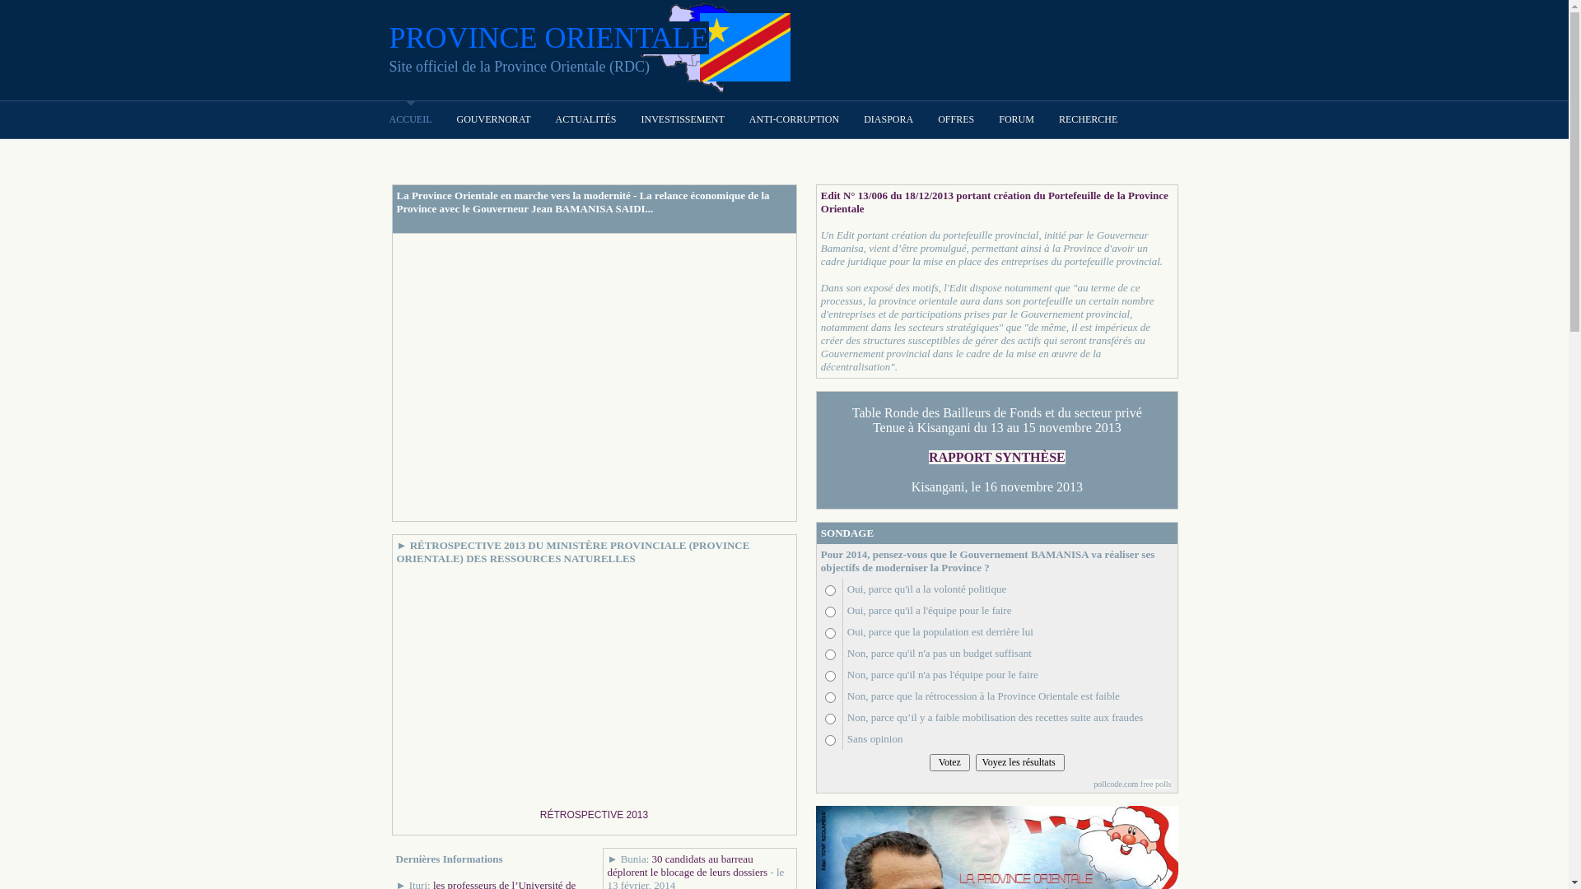 The height and width of the screenshot is (889, 1581). I want to click on free polls, so click(1156, 784).